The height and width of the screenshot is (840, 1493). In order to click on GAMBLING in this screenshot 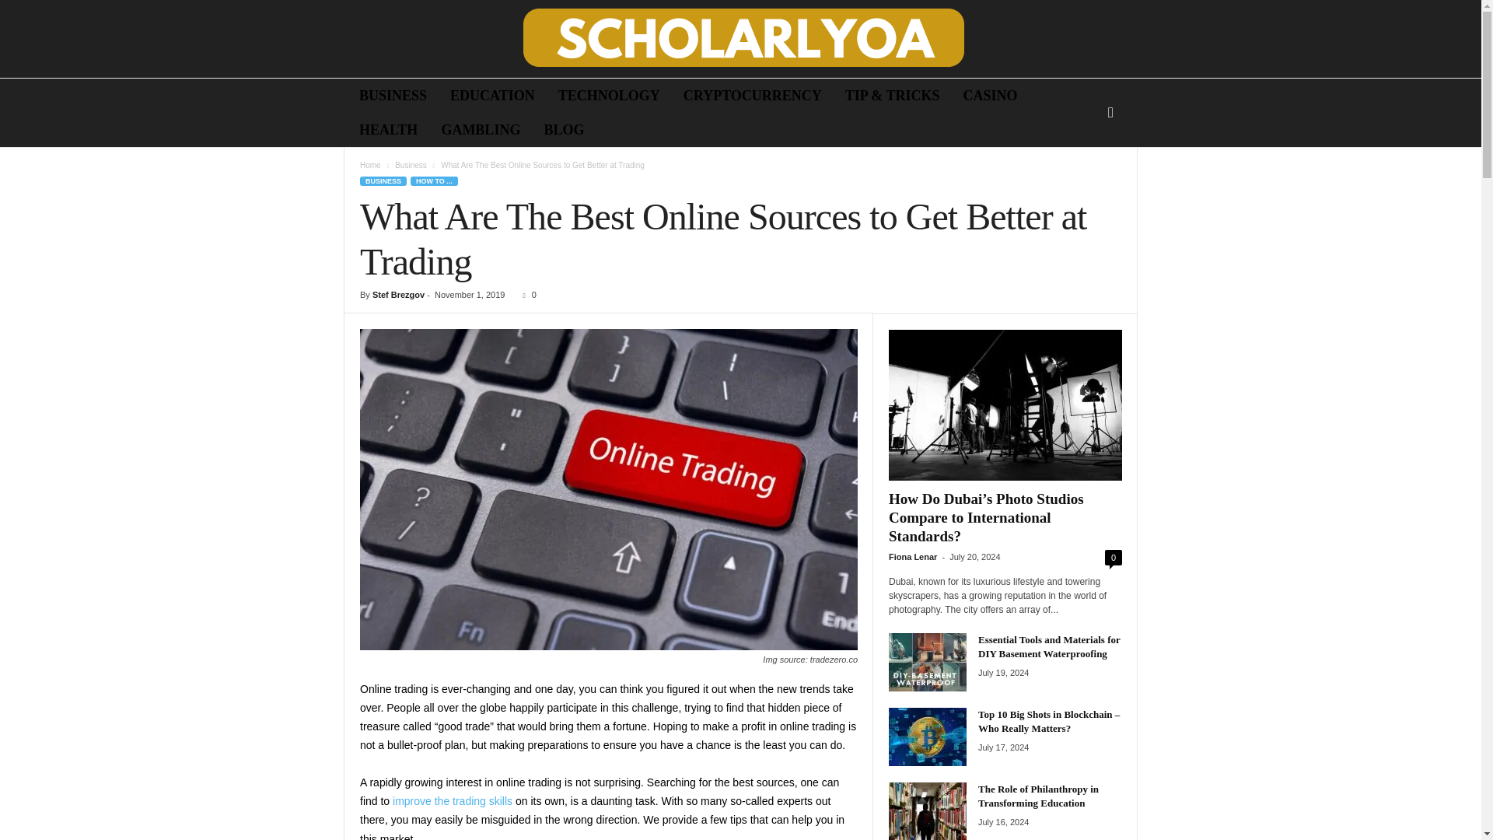, I will do `click(481, 129)`.